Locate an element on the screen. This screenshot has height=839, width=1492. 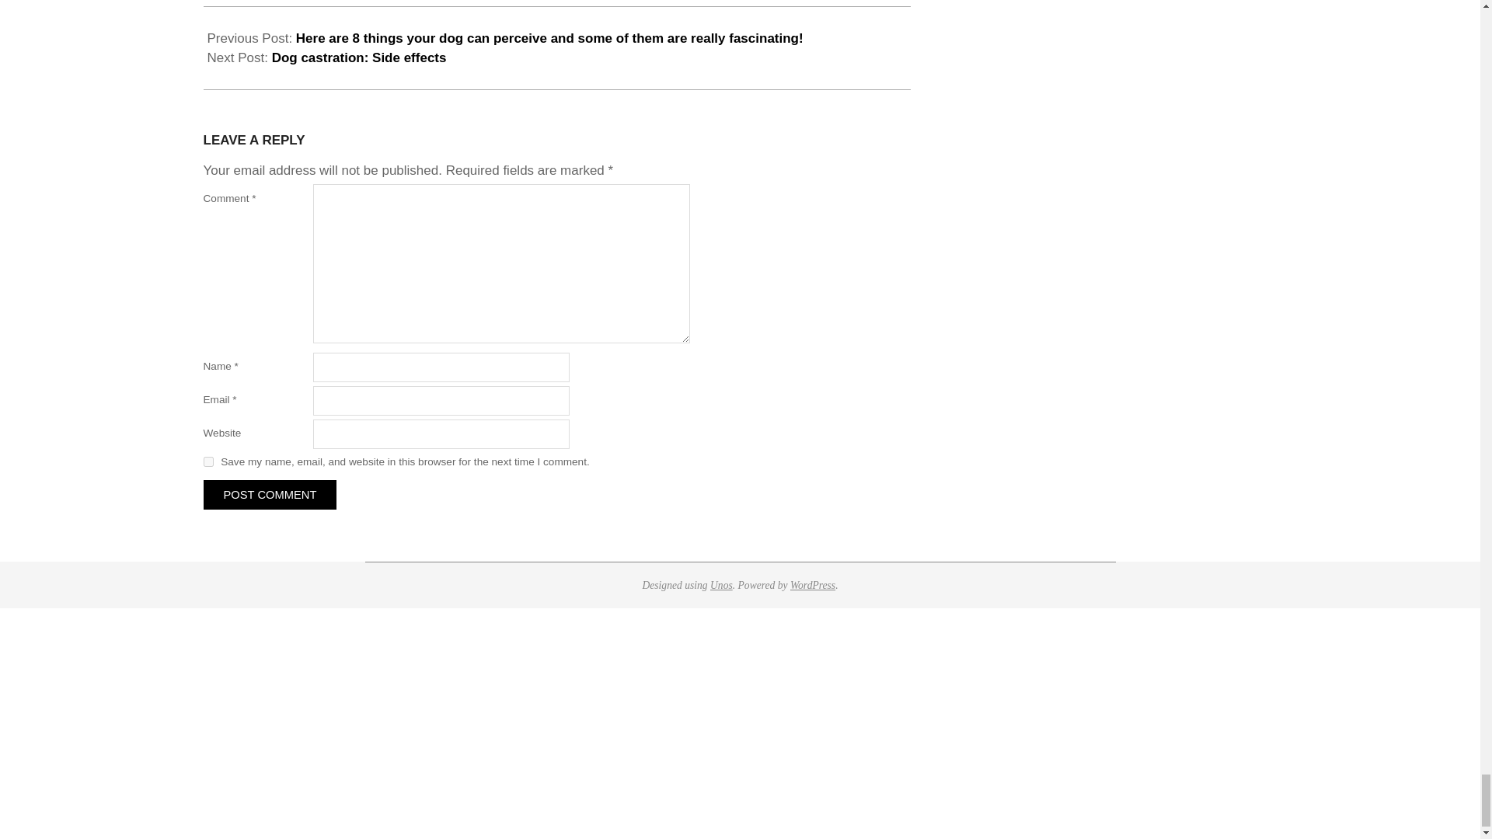
WordPress is located at coordinates (813, 586).